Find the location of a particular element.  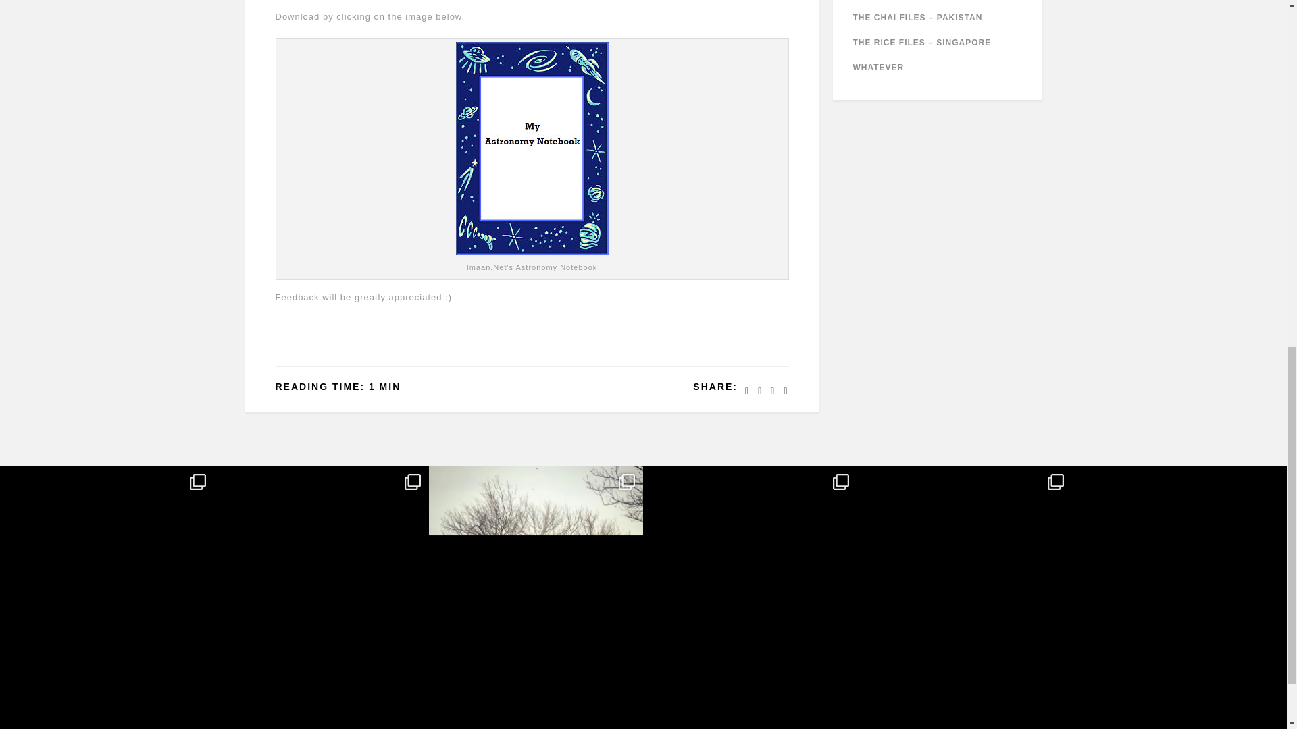

WHATEVER is located at coordinates (878, 67).